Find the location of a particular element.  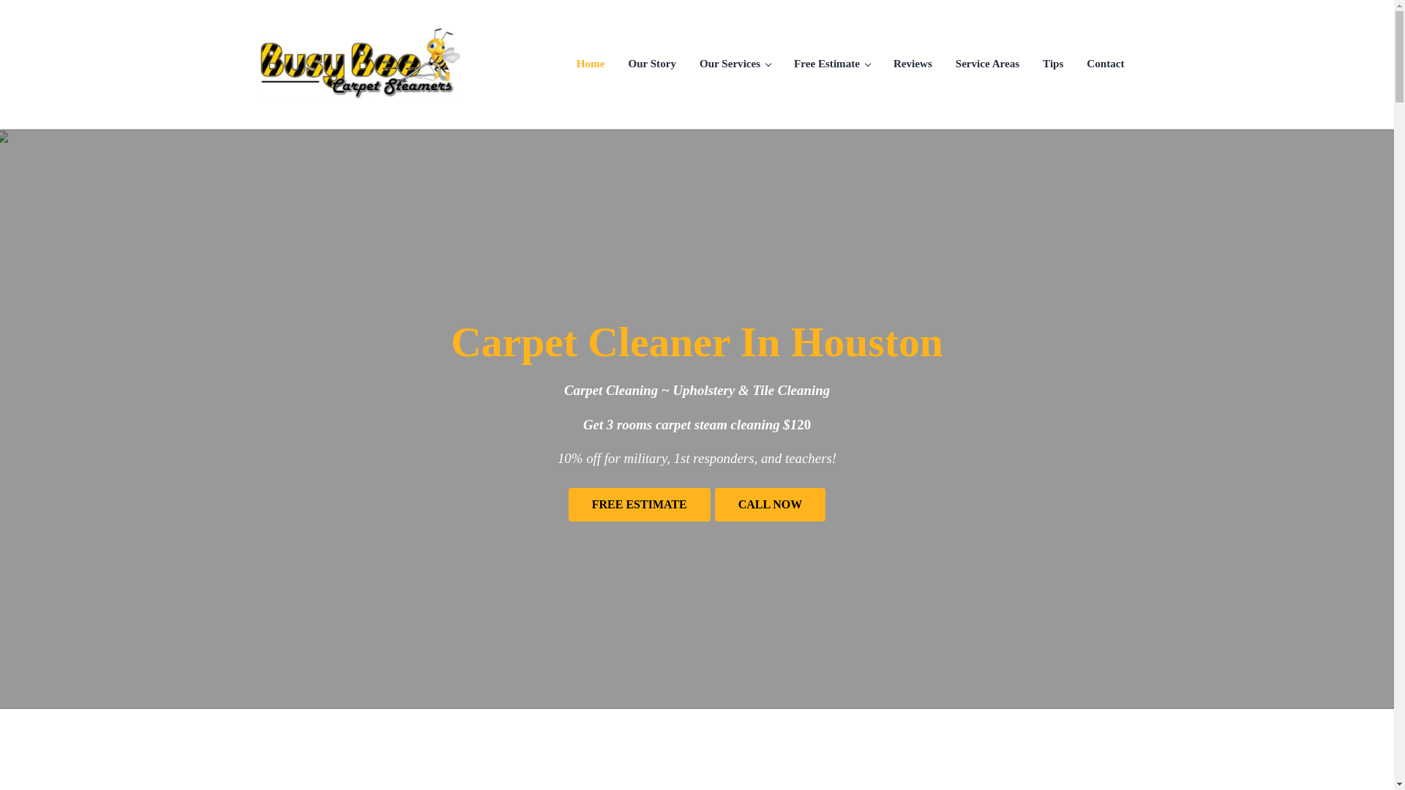

Free Estimate is located at coordinates (832, 63).